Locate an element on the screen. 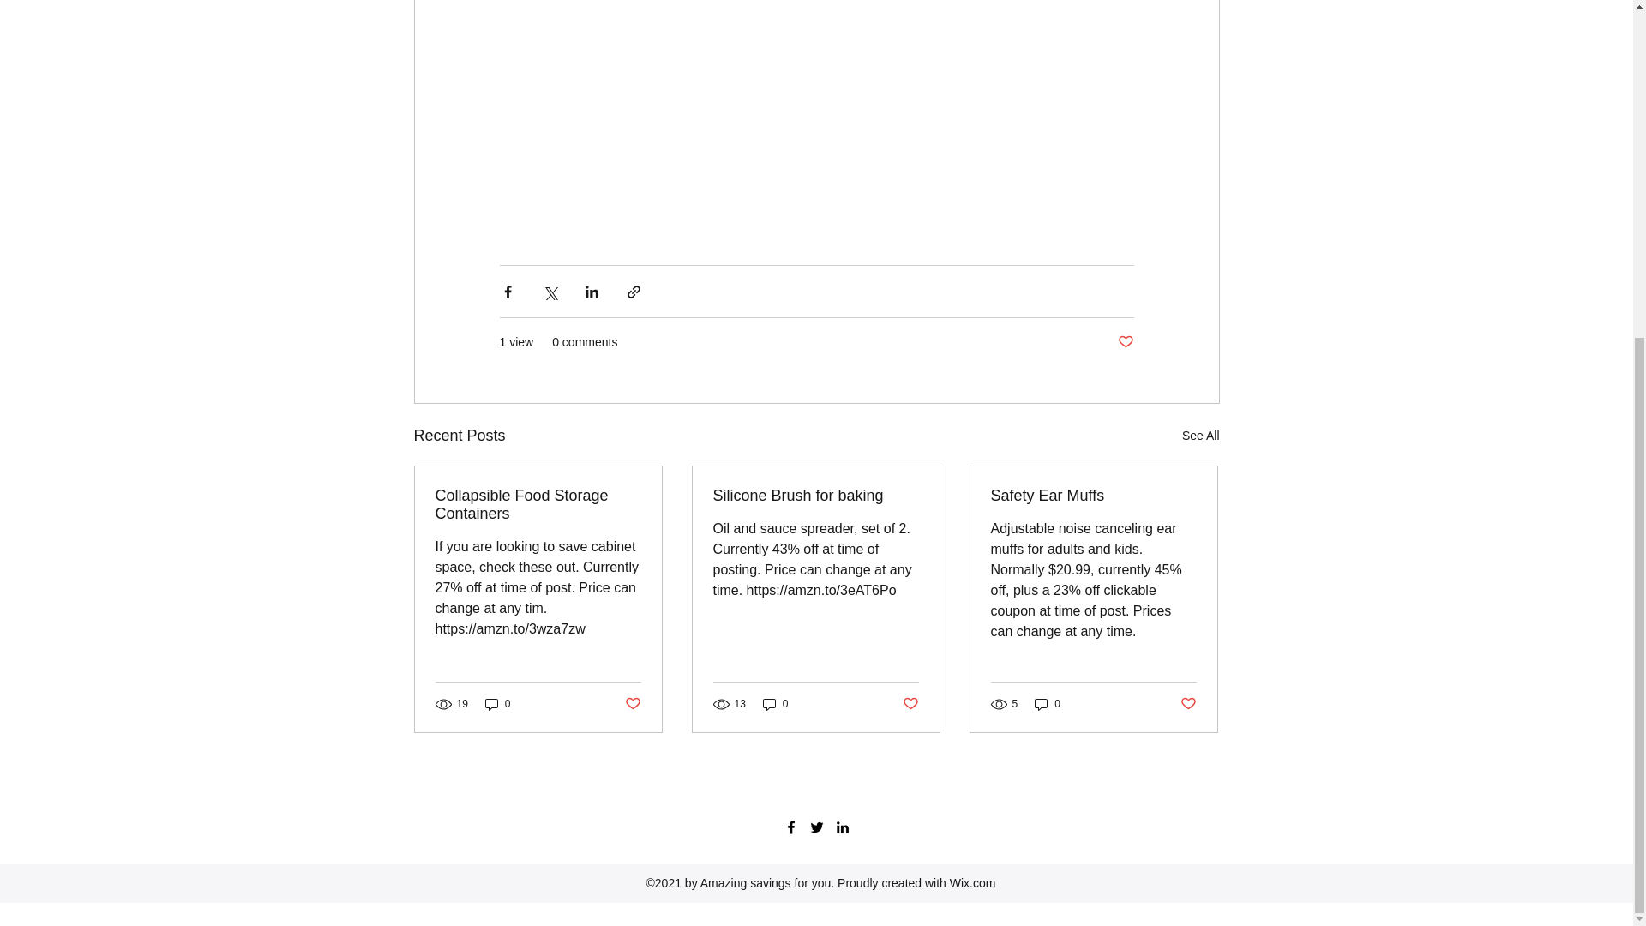 This screenshot has height=926, width=1646. Post not marked as liked is located at coordinates (631, 704).